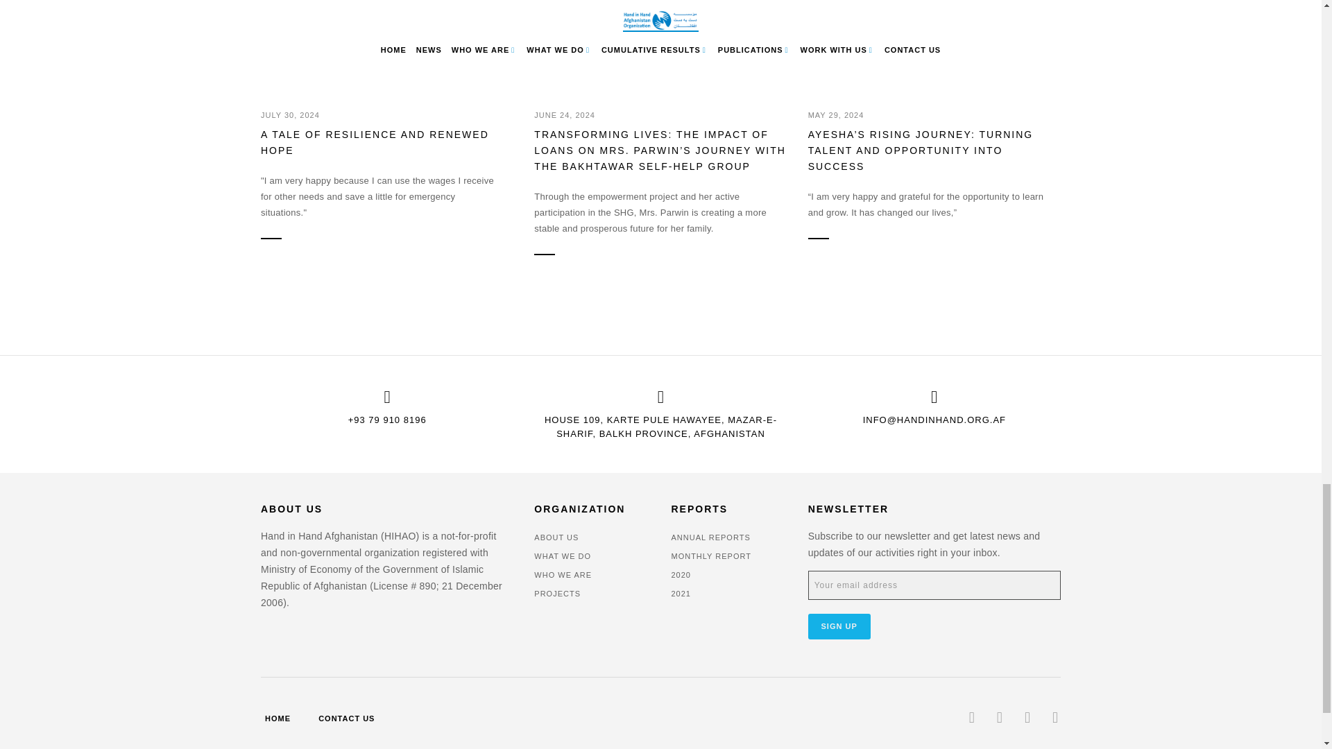 The width and height of the screenshot is (1332, 749). Describe the element at coordinates (839, 626) in the screenshot. I see `Sign up` at that location.